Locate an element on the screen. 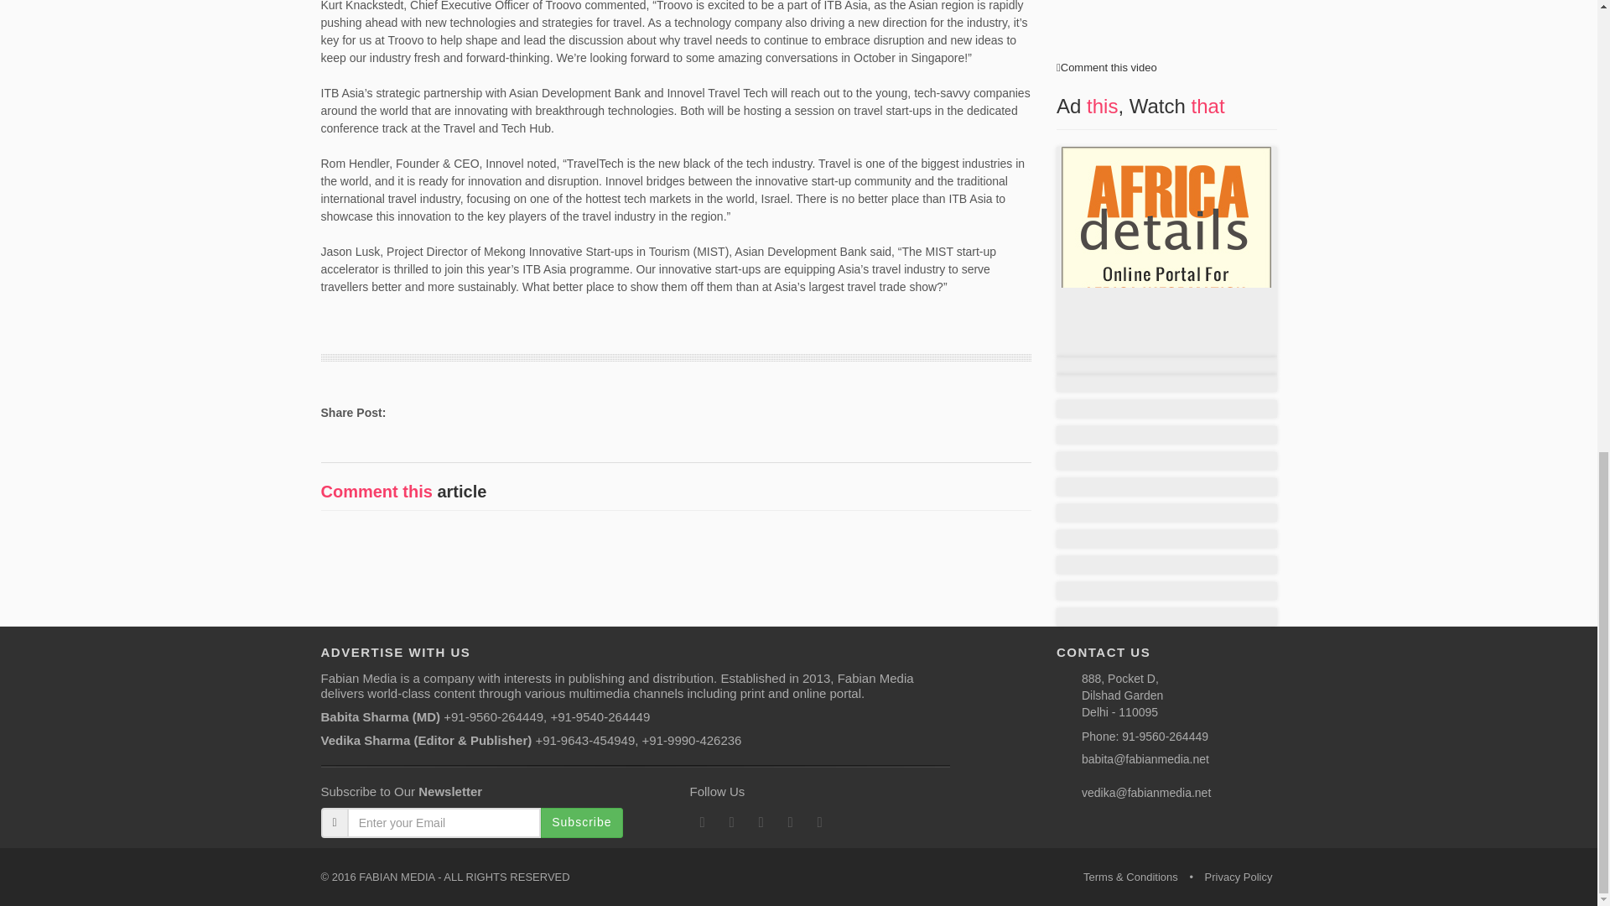 The height and width of the screenshot is (906, 1610). Twitter is located at coordinates (731, 822).